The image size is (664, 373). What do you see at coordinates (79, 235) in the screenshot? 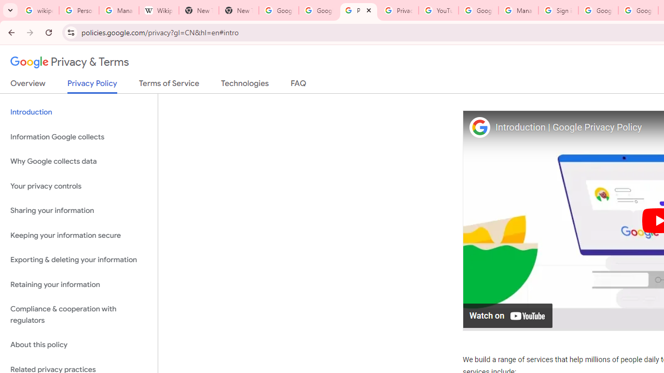
I see `Keeping your information secure` at bounding box center [79, 235].